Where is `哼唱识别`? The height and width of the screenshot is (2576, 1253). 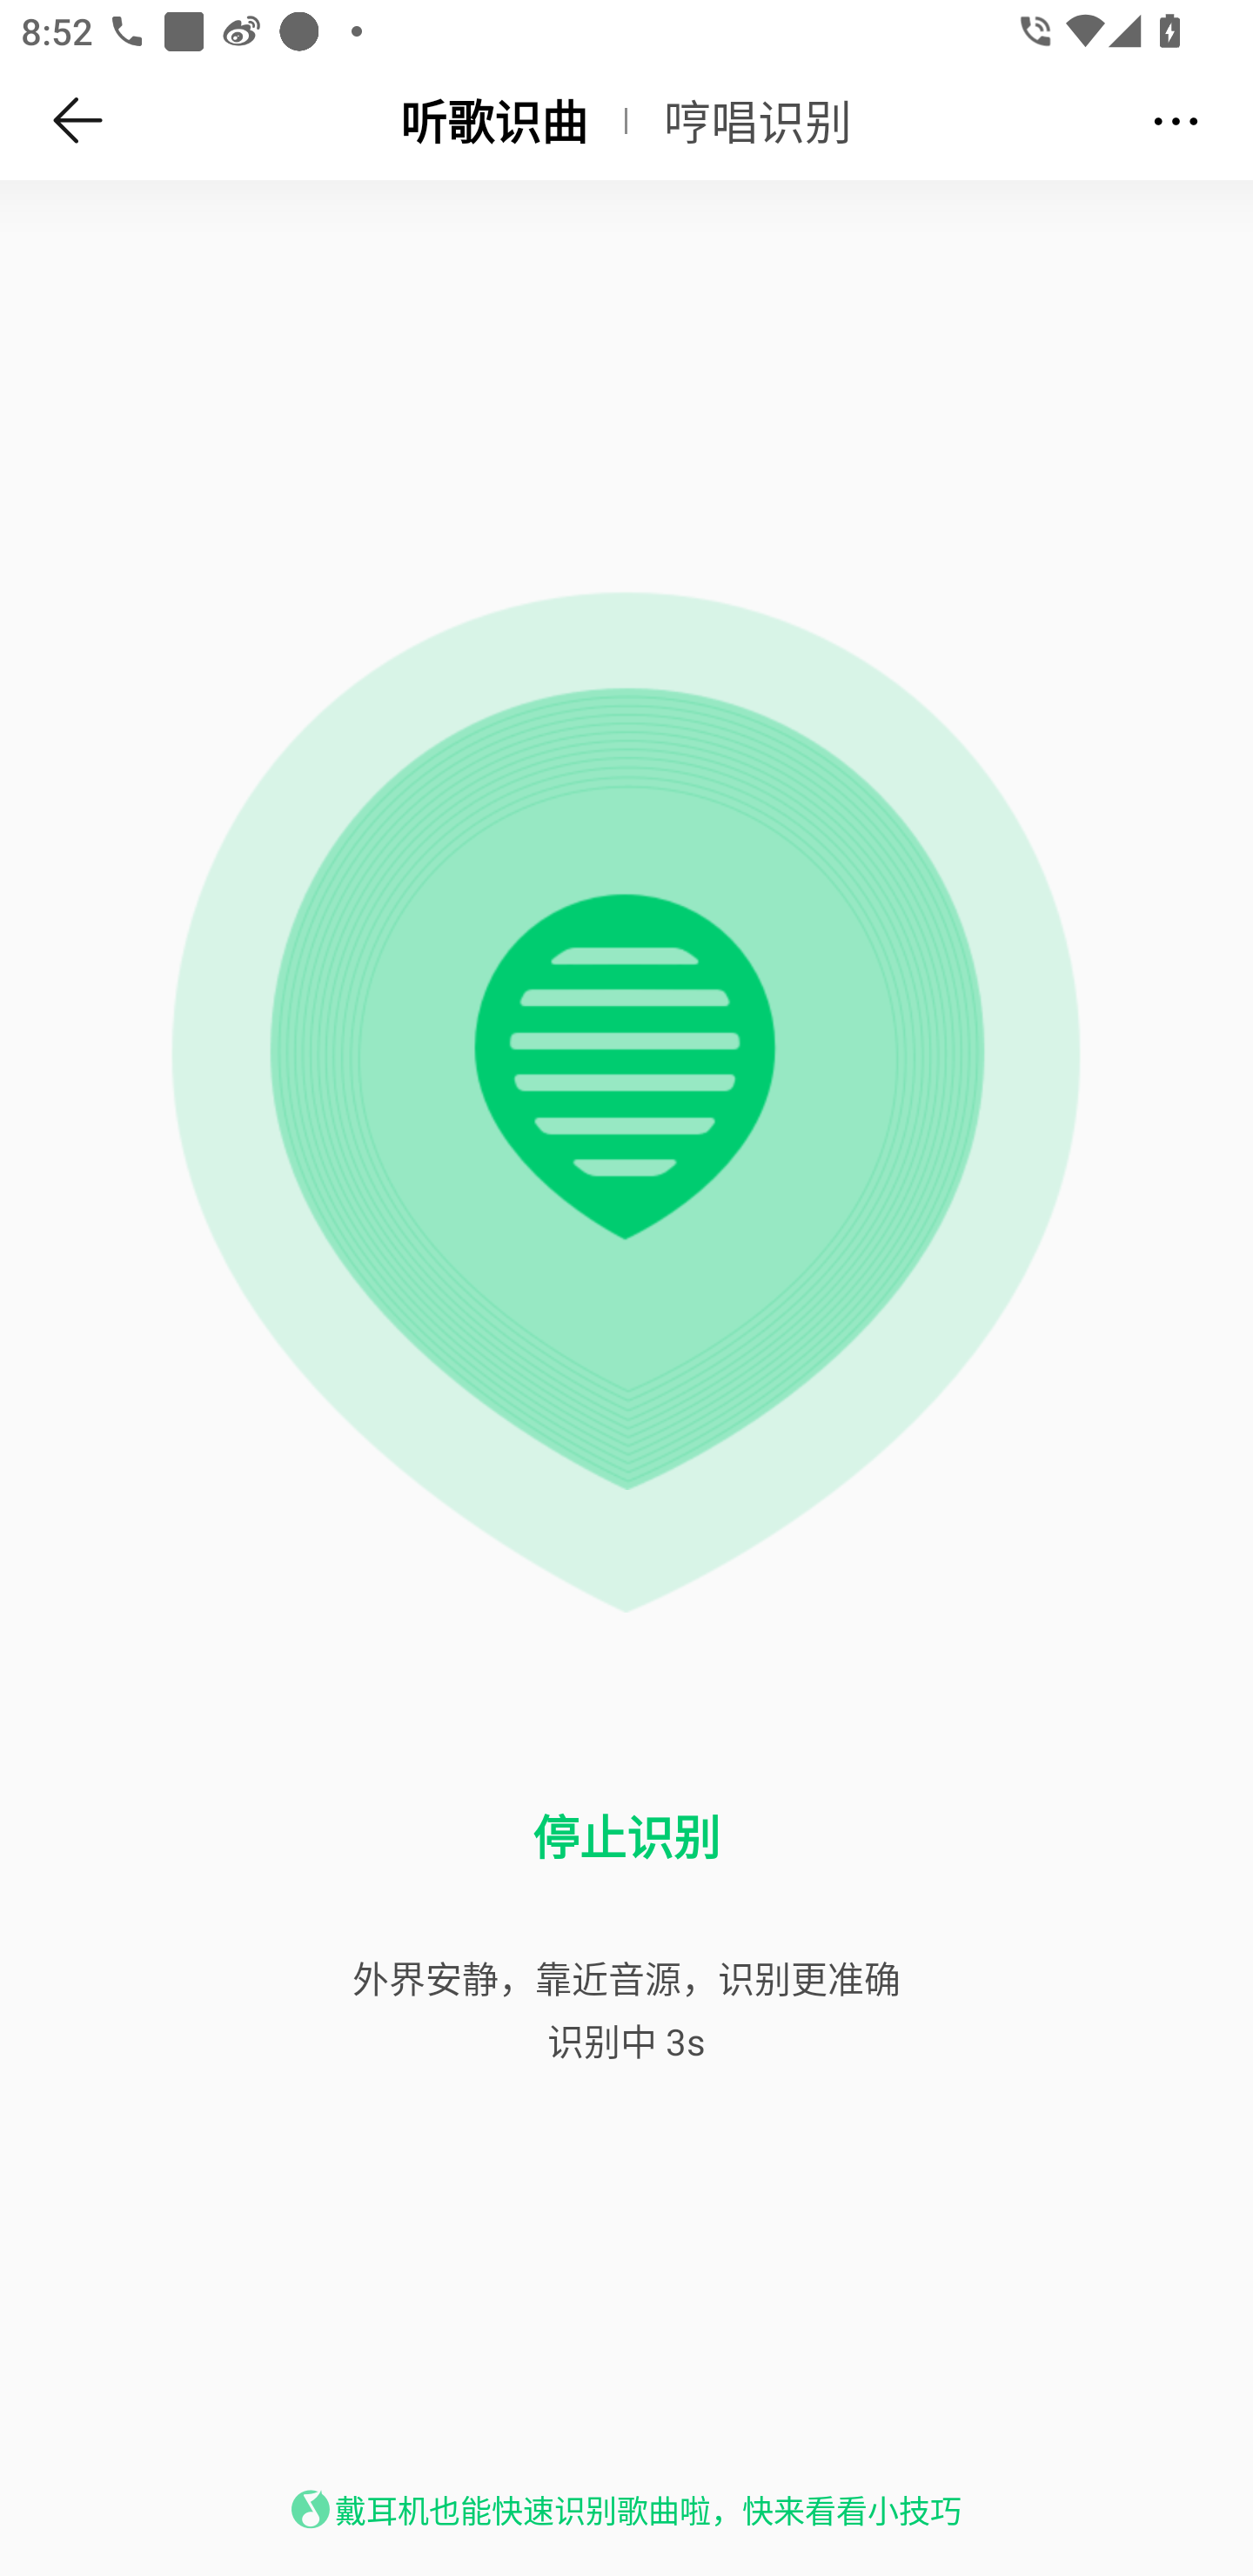 哼唱识别 is located at coordinates (758, 120).